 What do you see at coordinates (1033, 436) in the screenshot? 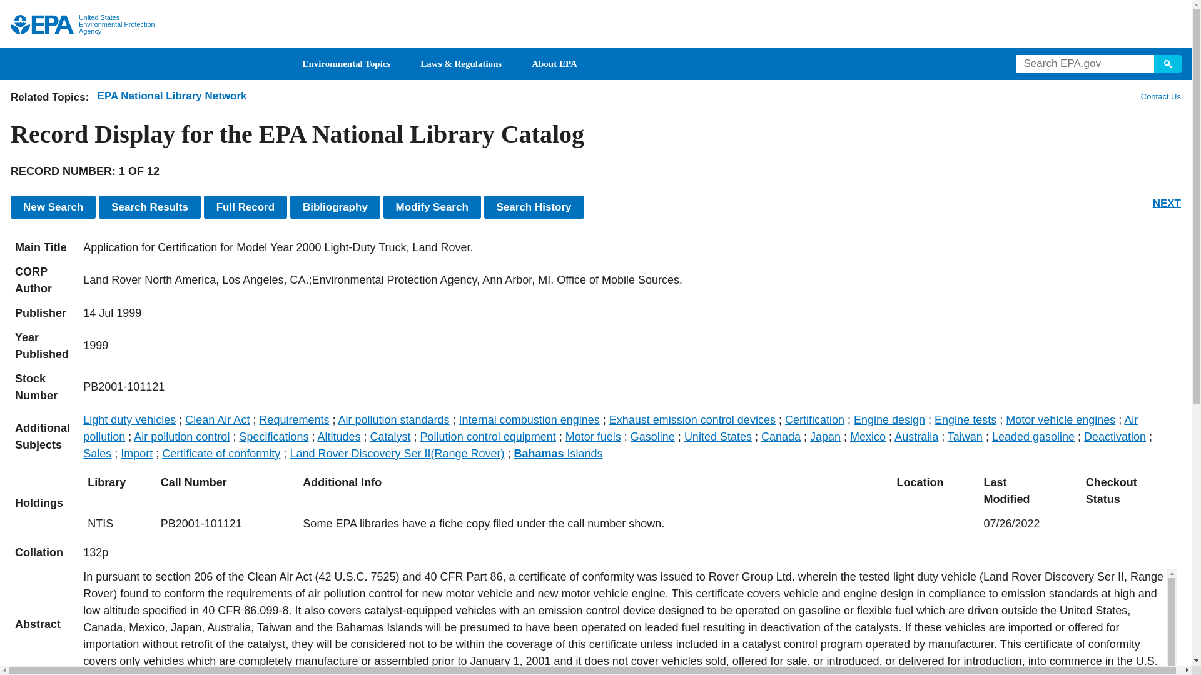
I see `Leaded gasoline` at bounding box center [1033, 436].